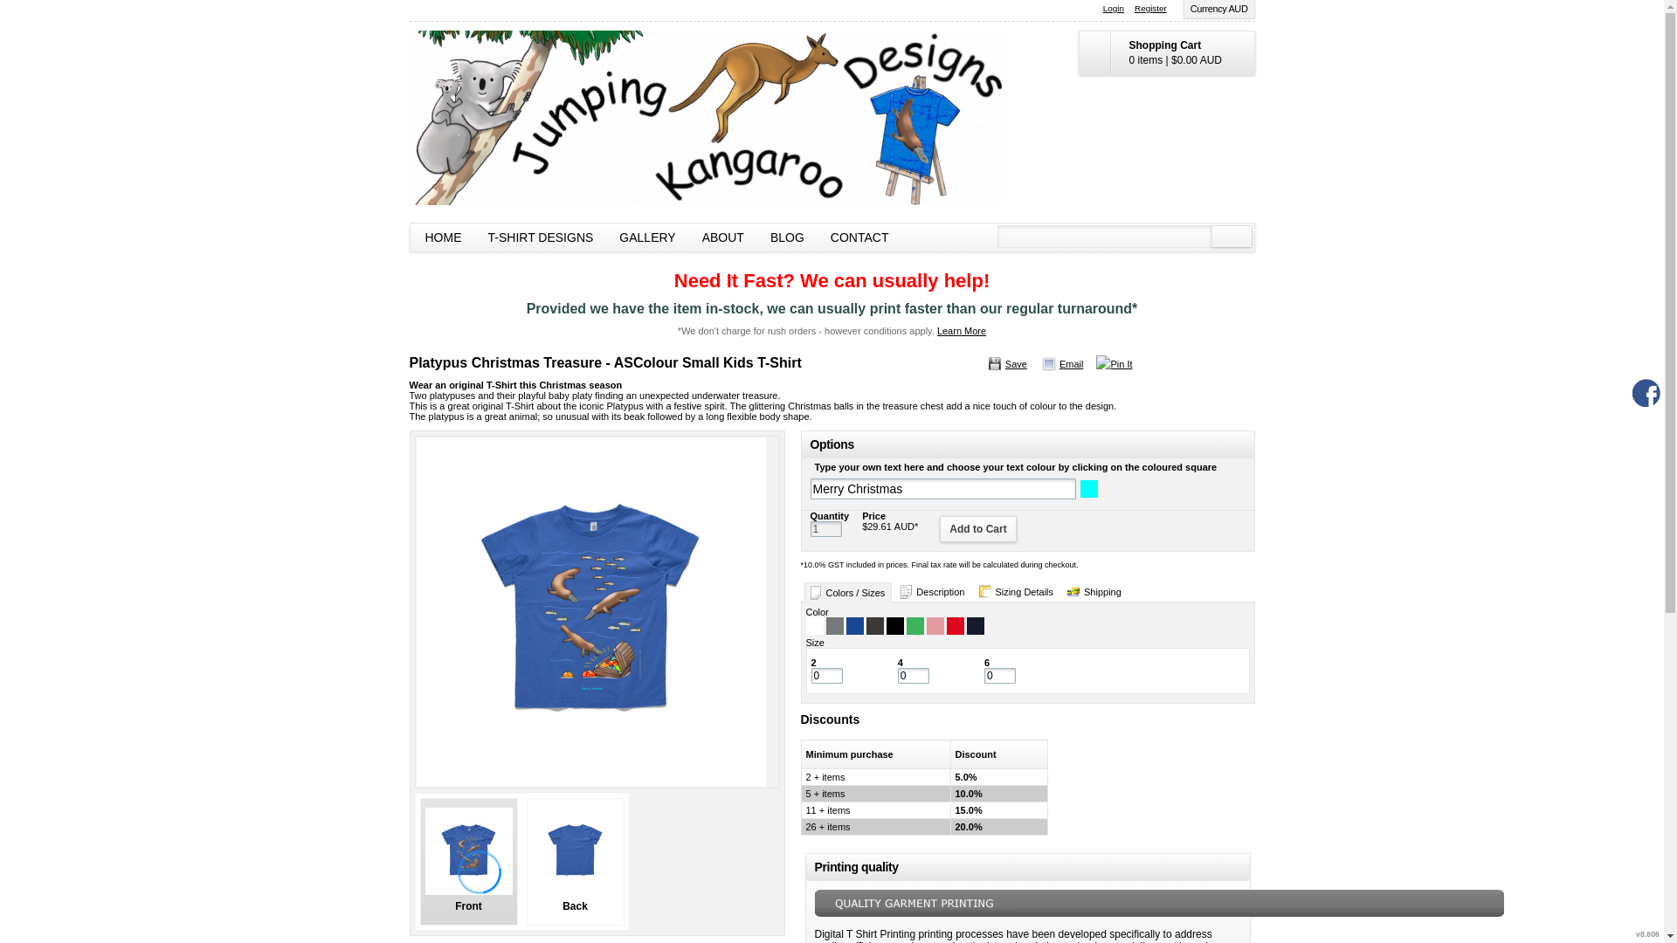 This screenshot has height=943, width=1677. What do you see at coordinates (542, 237) in the screenshot?
I see `T-SHIRT DESIGNS` at bounding box center [542, 237].